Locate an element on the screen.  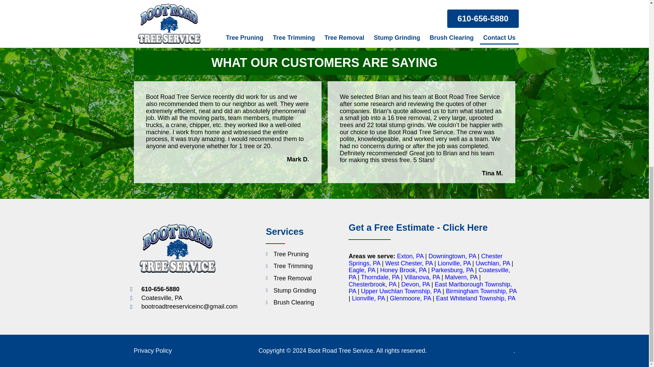
Downingtown, PA is located at coordinates (452, 256).